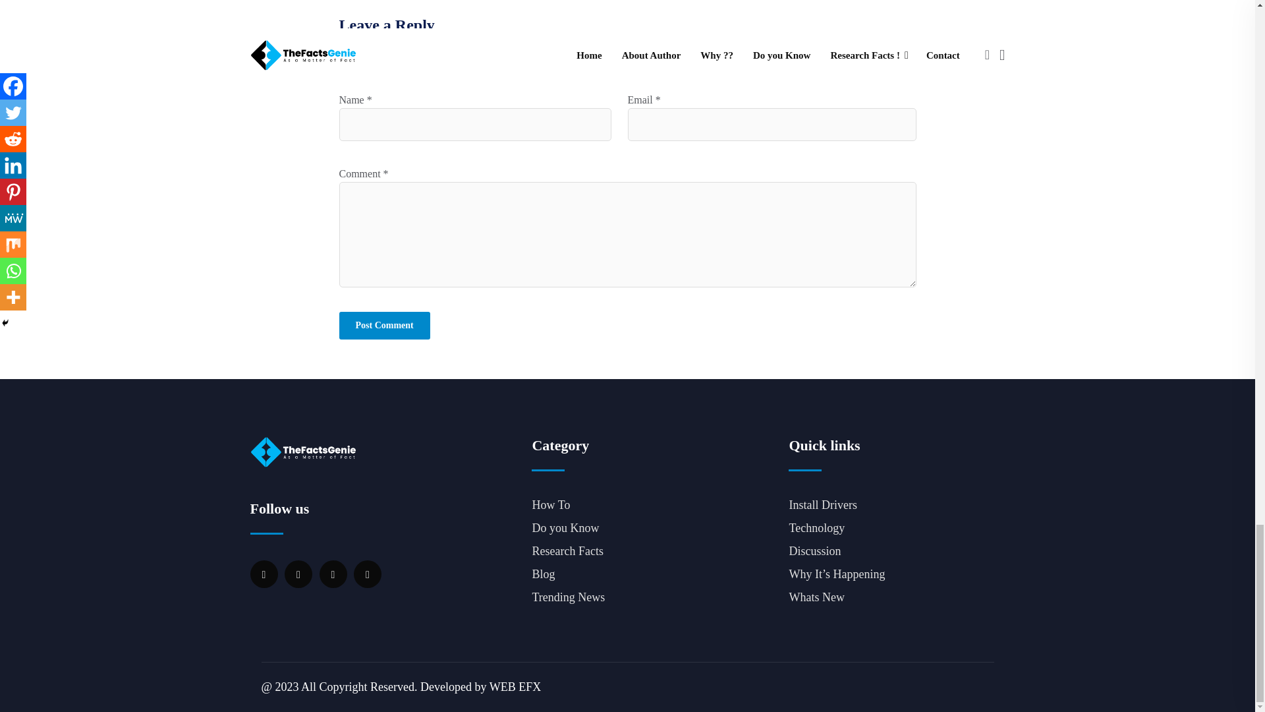  What do you see at coordinates (384, 326) in the screenshot?
I see `Post Comment` at bounding box center [384, 326].